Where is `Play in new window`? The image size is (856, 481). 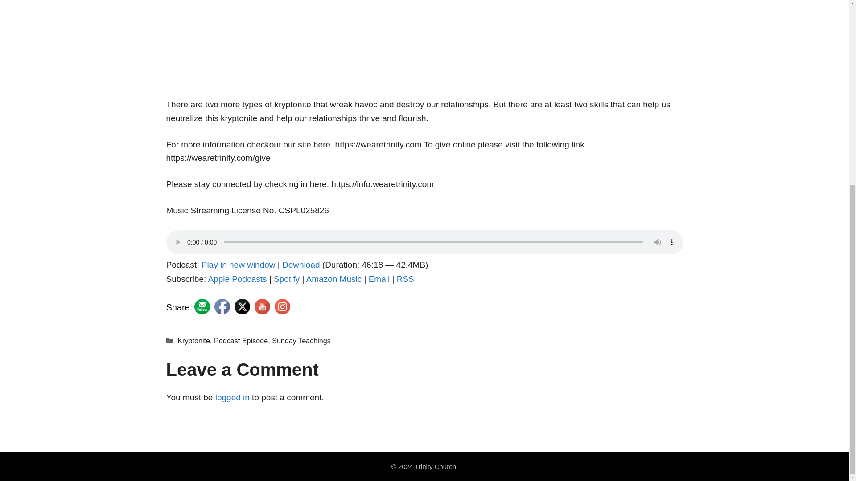 Play in new window is located at coordinates (238, 265).